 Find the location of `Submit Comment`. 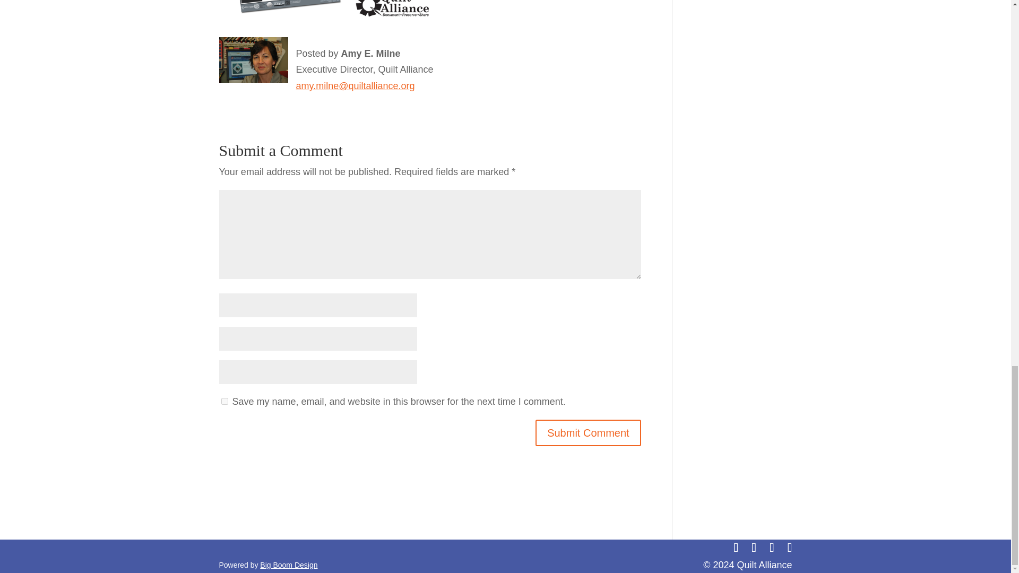

Submit Comment is located at coordinates (588, 433).